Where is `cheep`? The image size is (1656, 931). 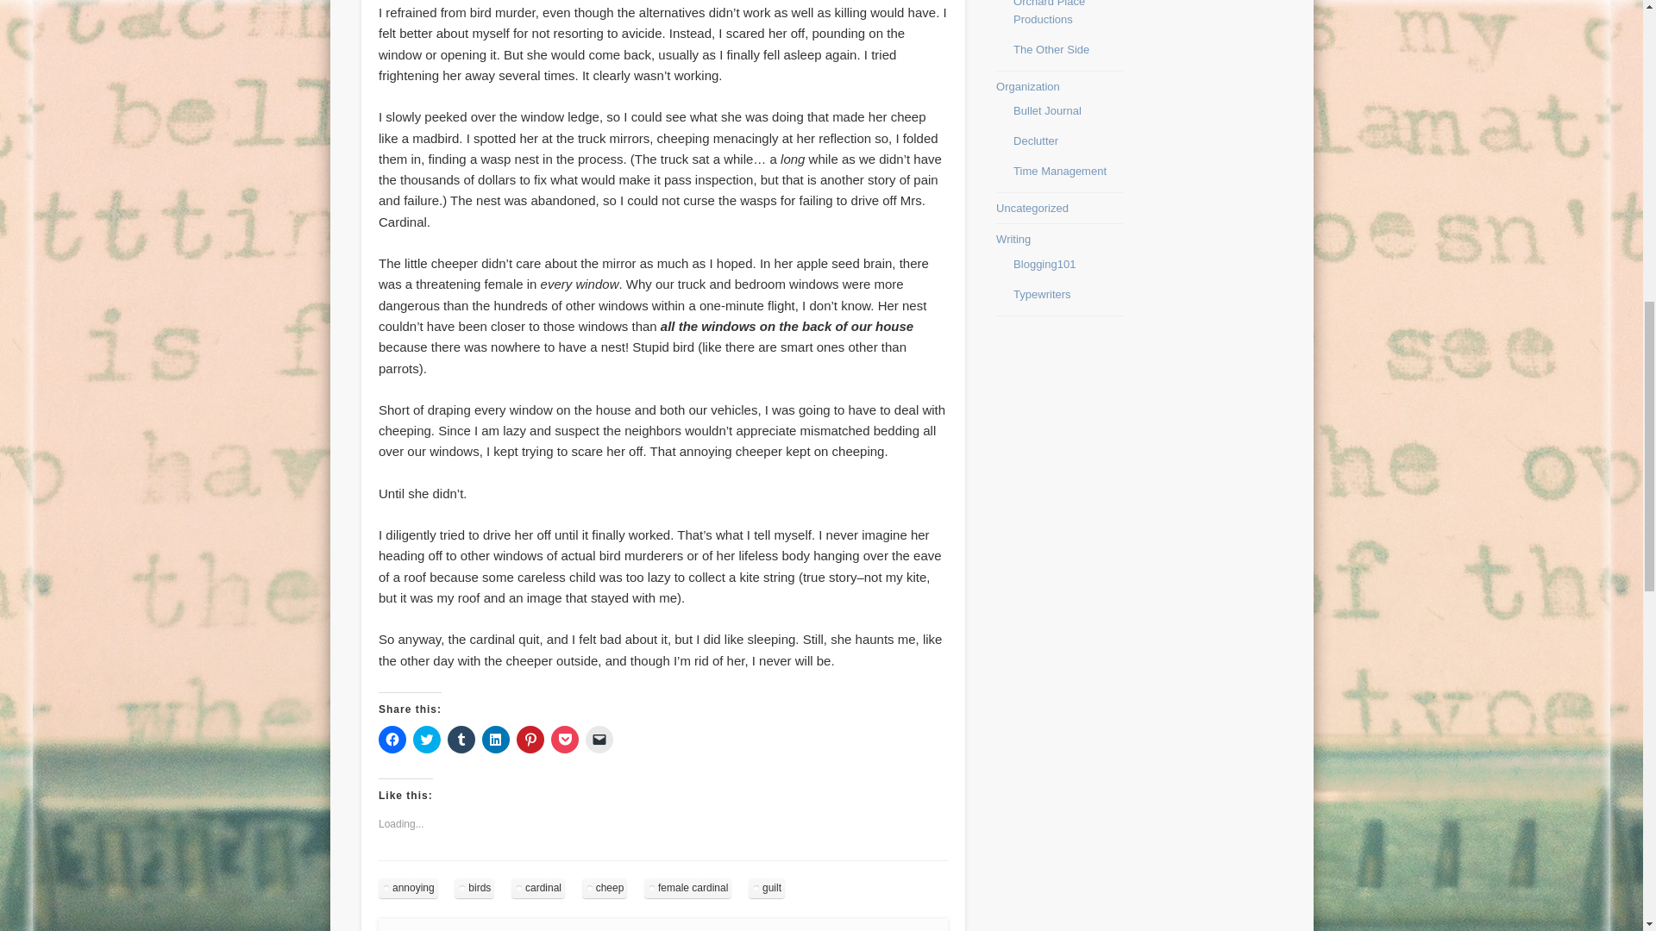
cheep is located at coordinates (605, 888).